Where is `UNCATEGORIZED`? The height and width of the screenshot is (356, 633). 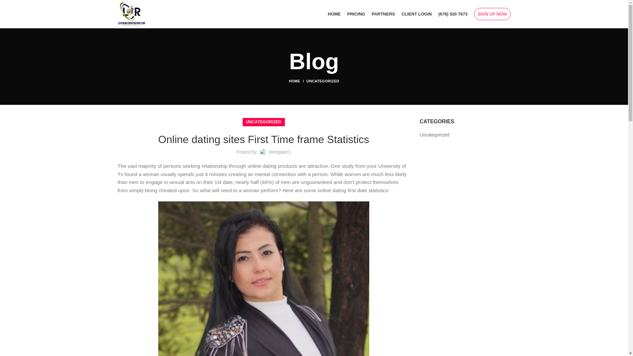 UNCATEGORIZED is located at coordinates (264, 122).